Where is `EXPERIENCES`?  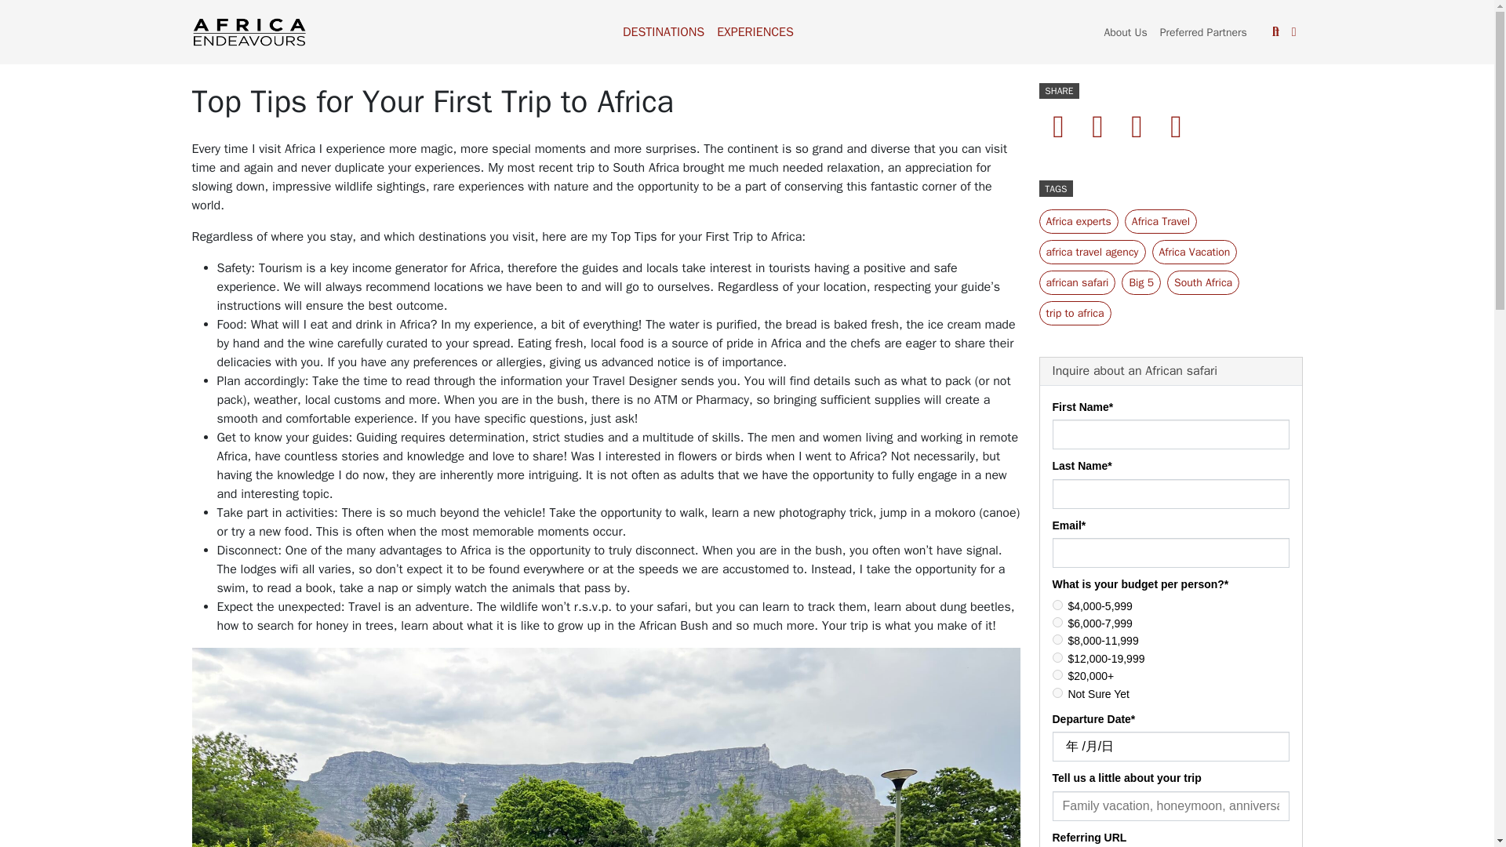 EXPERIENCES is located at coordinates (755, 31).